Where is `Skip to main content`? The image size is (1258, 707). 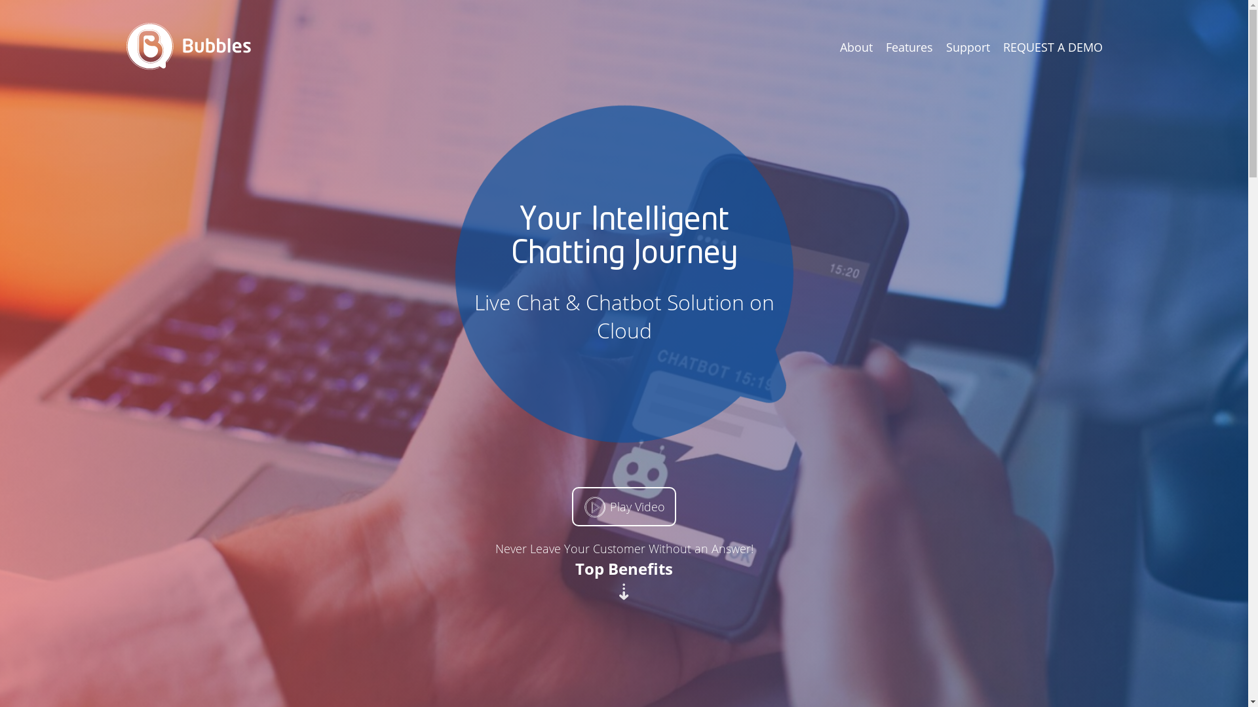
Skip to main content is located at coordinates (0, 0).